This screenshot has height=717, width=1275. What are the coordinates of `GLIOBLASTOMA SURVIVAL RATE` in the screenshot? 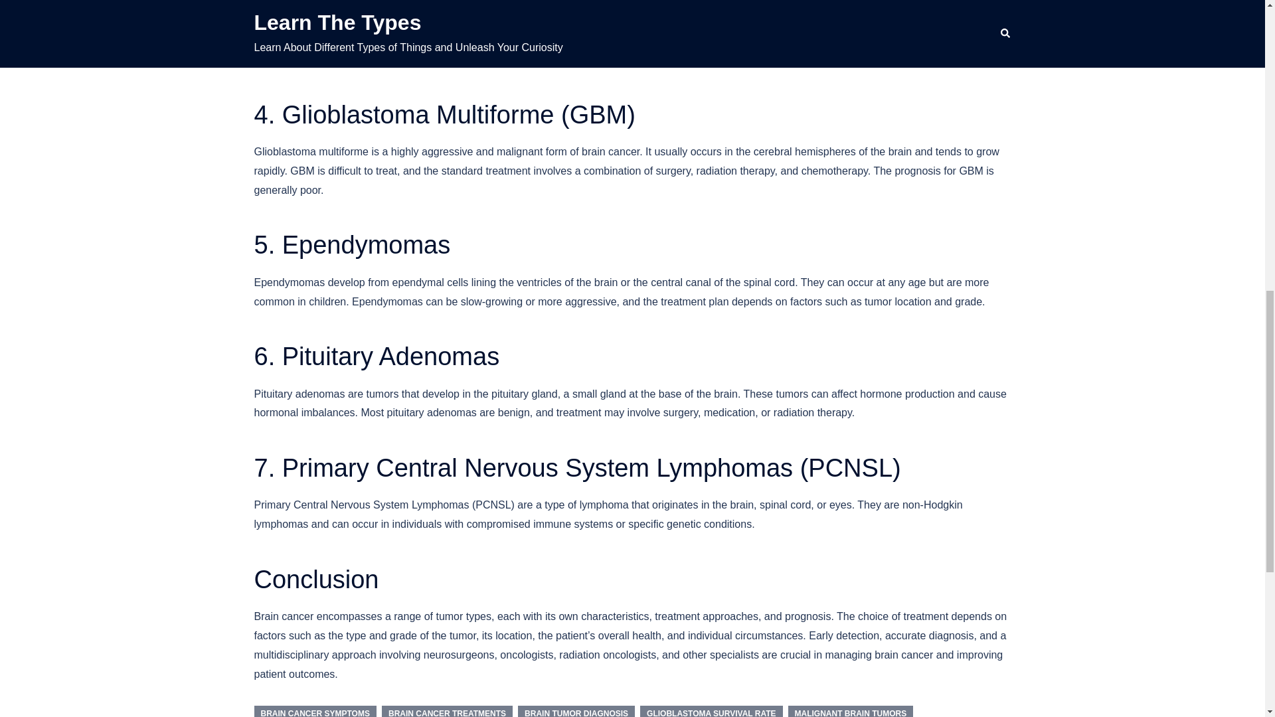 It's located at (711, 711).